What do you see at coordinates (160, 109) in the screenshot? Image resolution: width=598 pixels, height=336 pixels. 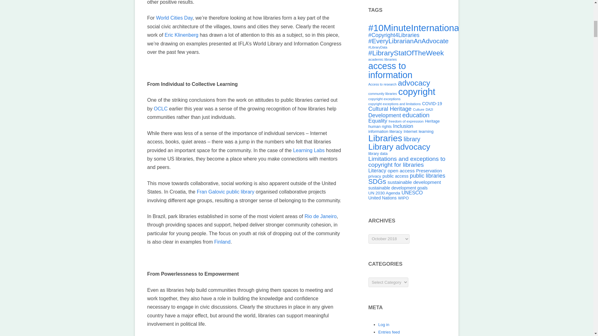 I see `OCLC` at bounding box center [160, 109].